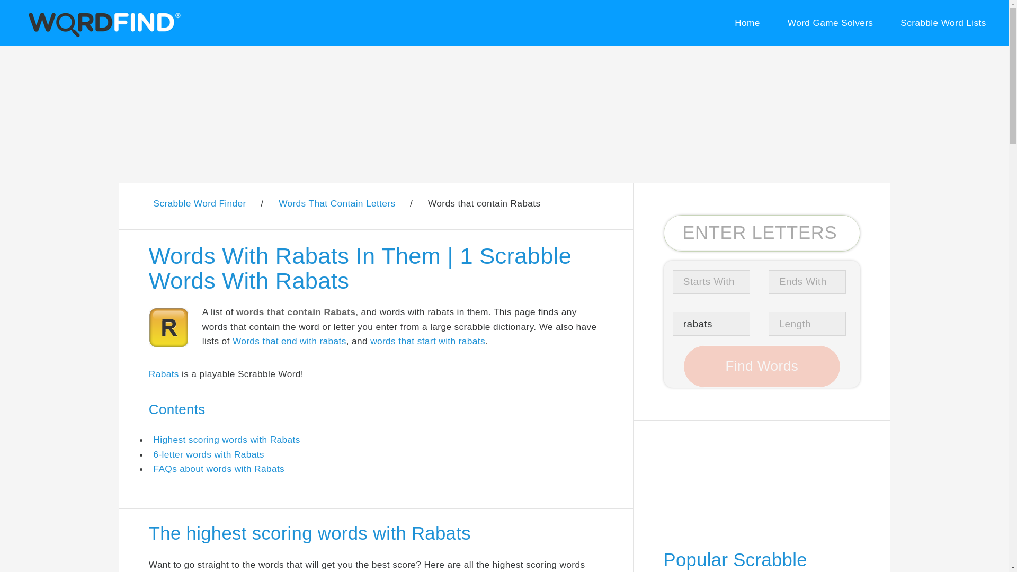 The height and width of the screenshot is (572, 1017). I want to click on Scrabble Word Lists, so click(943, 23).